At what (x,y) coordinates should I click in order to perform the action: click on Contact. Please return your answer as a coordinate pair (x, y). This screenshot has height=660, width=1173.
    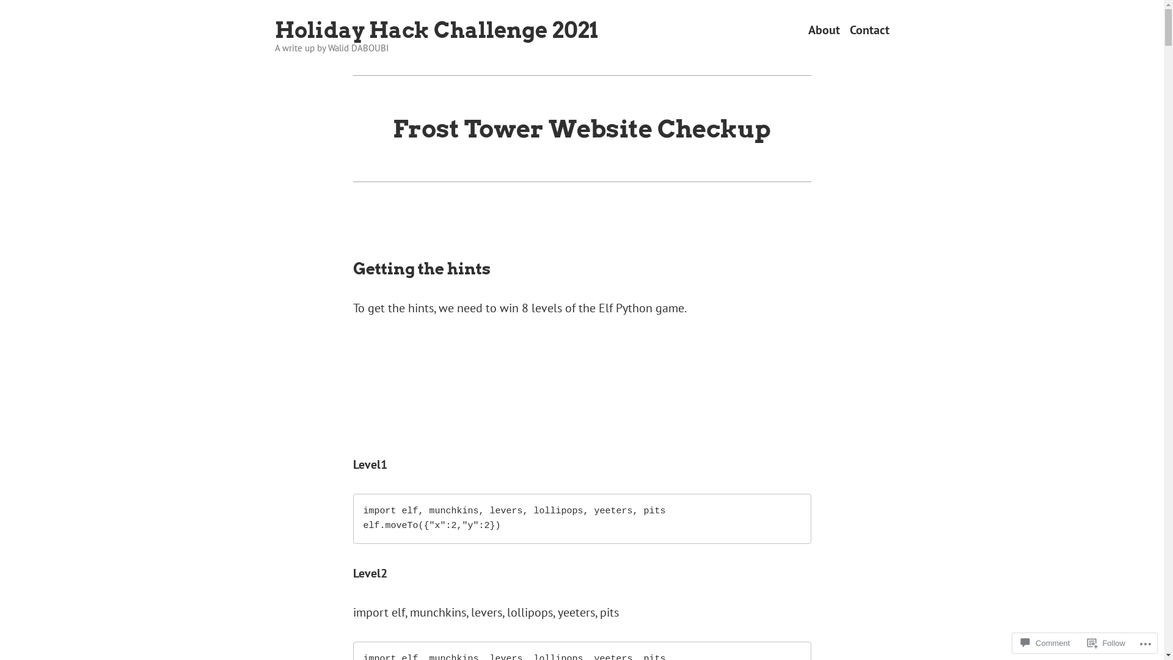
    Looking at the image, I should click on (869, 31).